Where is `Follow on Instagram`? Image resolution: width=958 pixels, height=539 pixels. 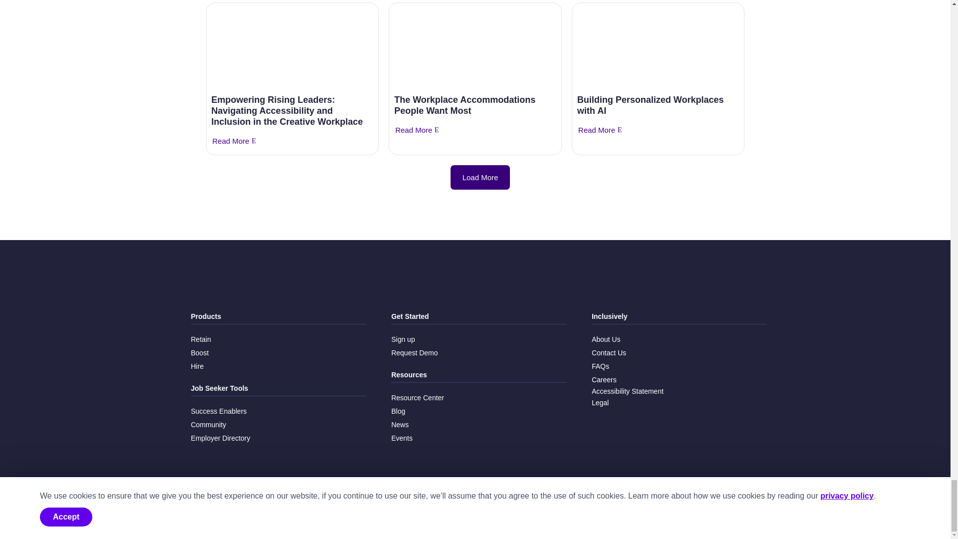
Follow on Instagram is located at coordinates (729, 508).